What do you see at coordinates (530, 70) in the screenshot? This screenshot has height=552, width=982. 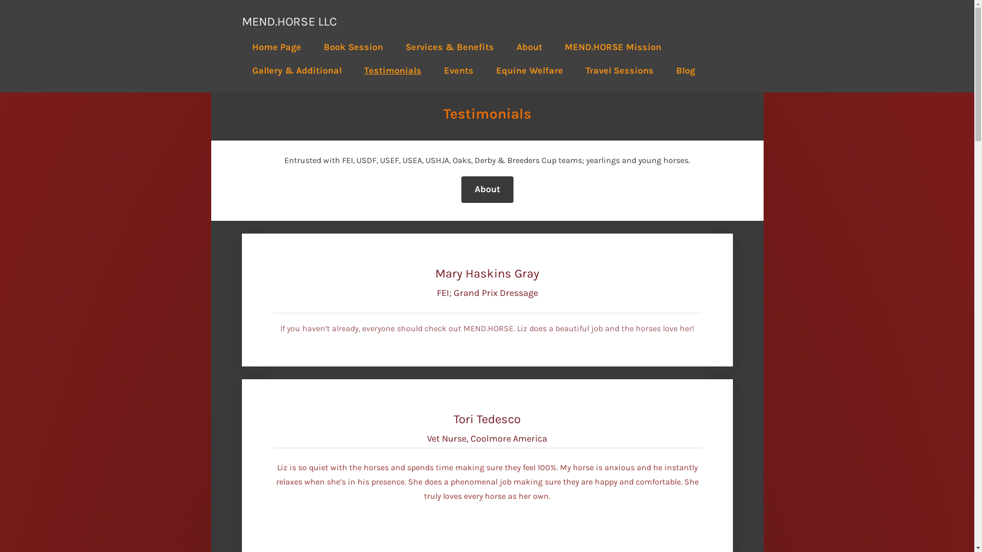 I see `Equine Welfare` at bounding box center [530, 70].